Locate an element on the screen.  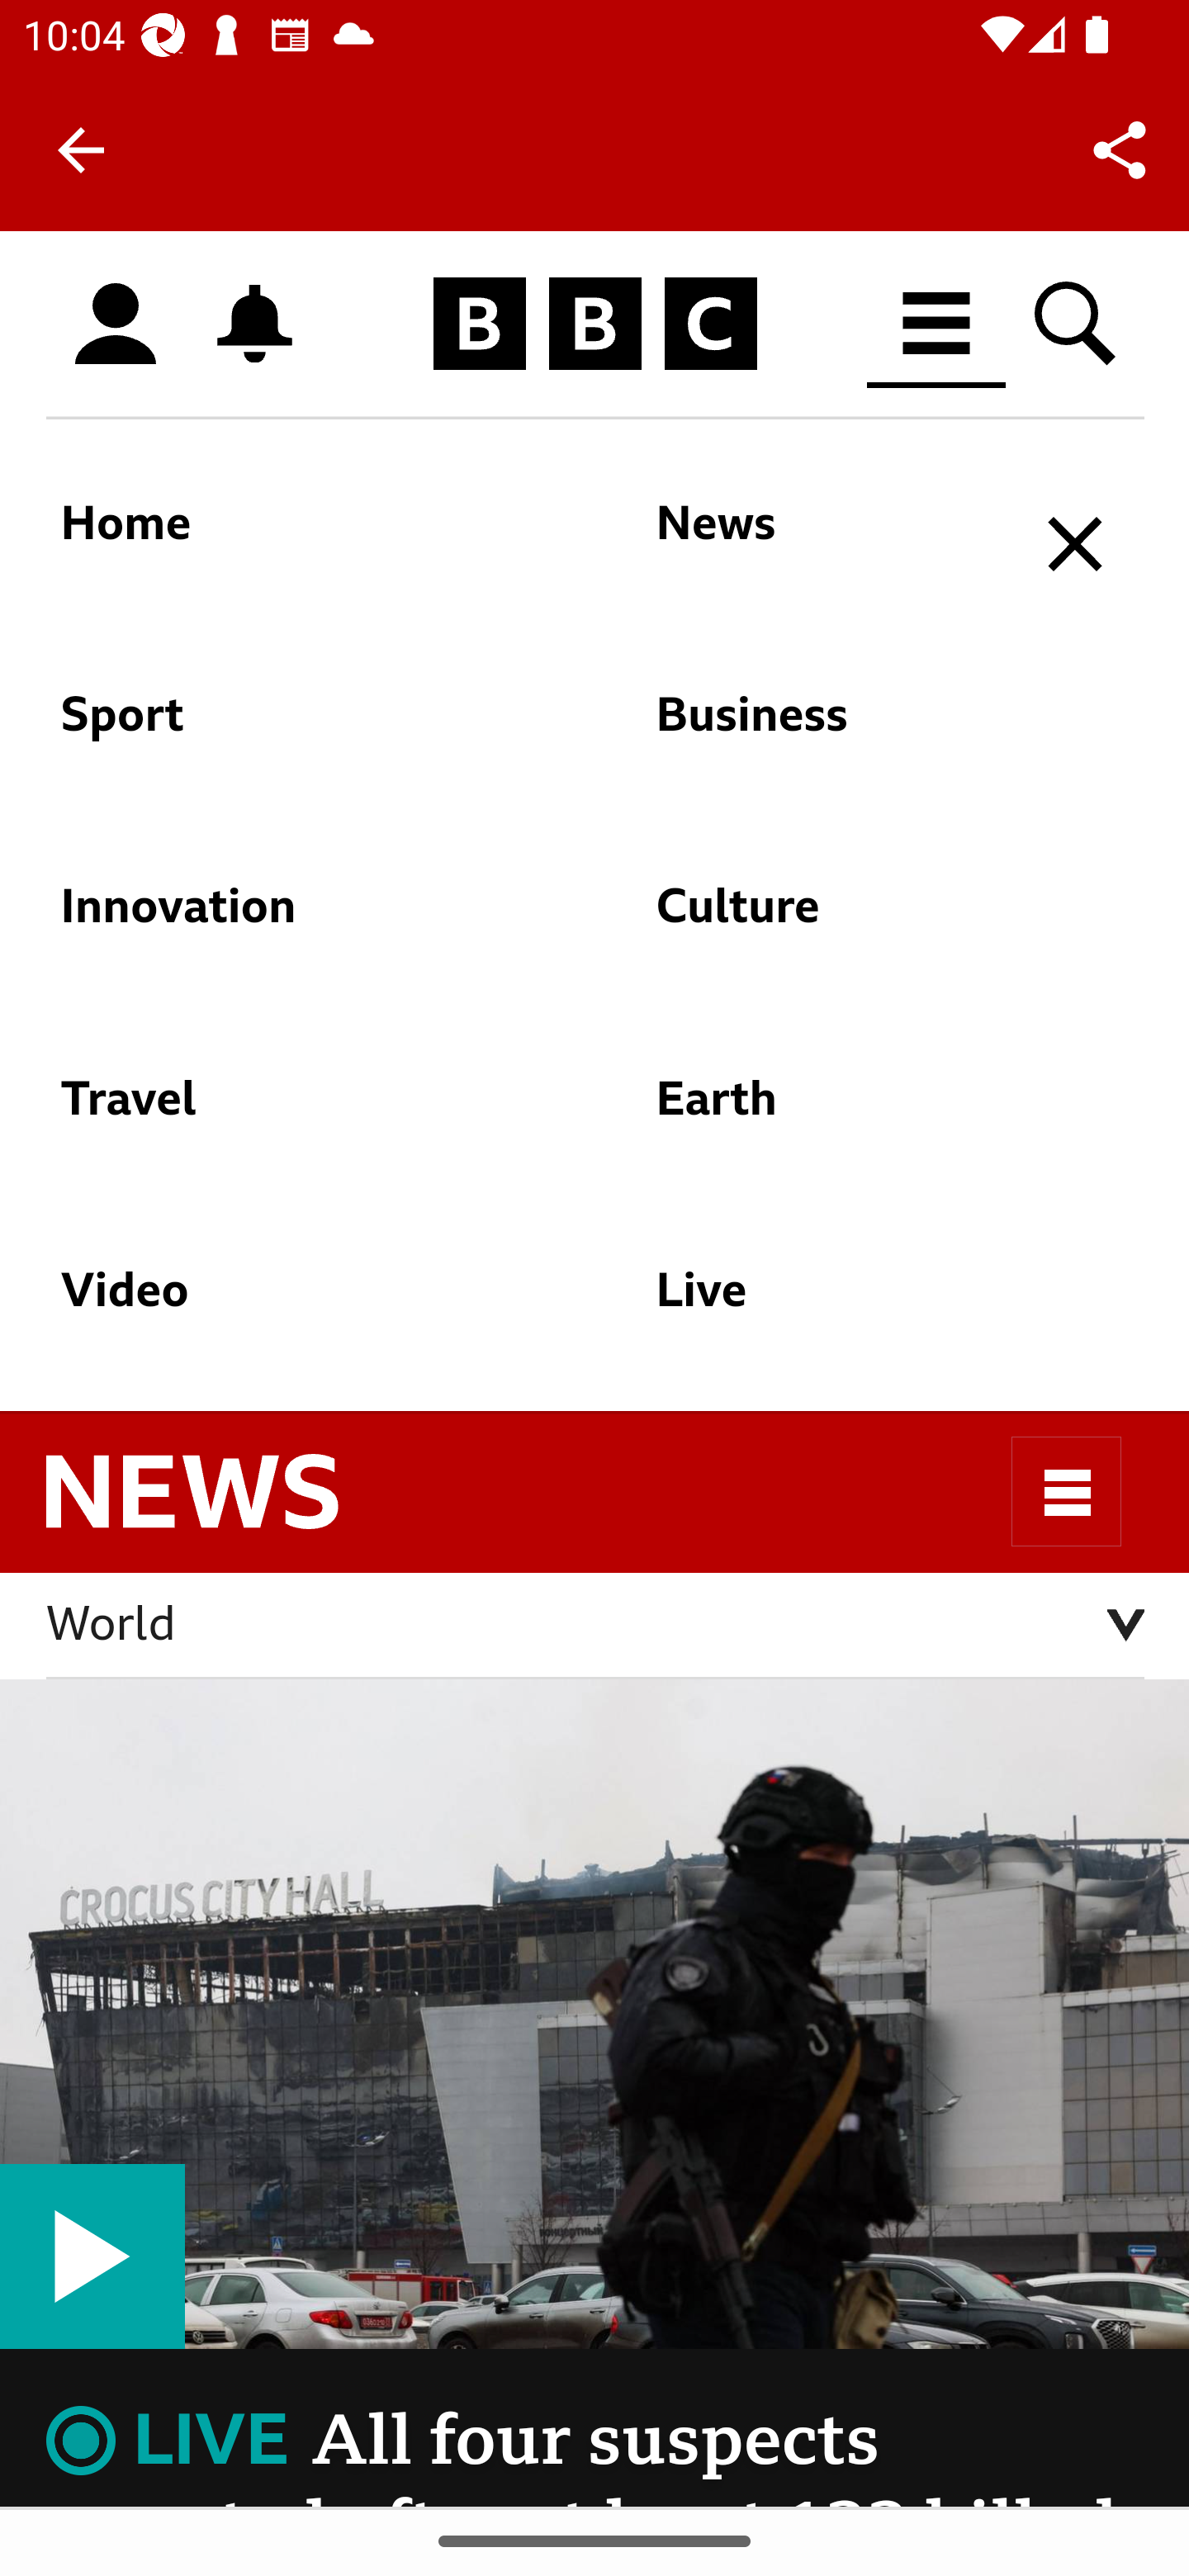
Sign in is located at coordinates (116, 325).